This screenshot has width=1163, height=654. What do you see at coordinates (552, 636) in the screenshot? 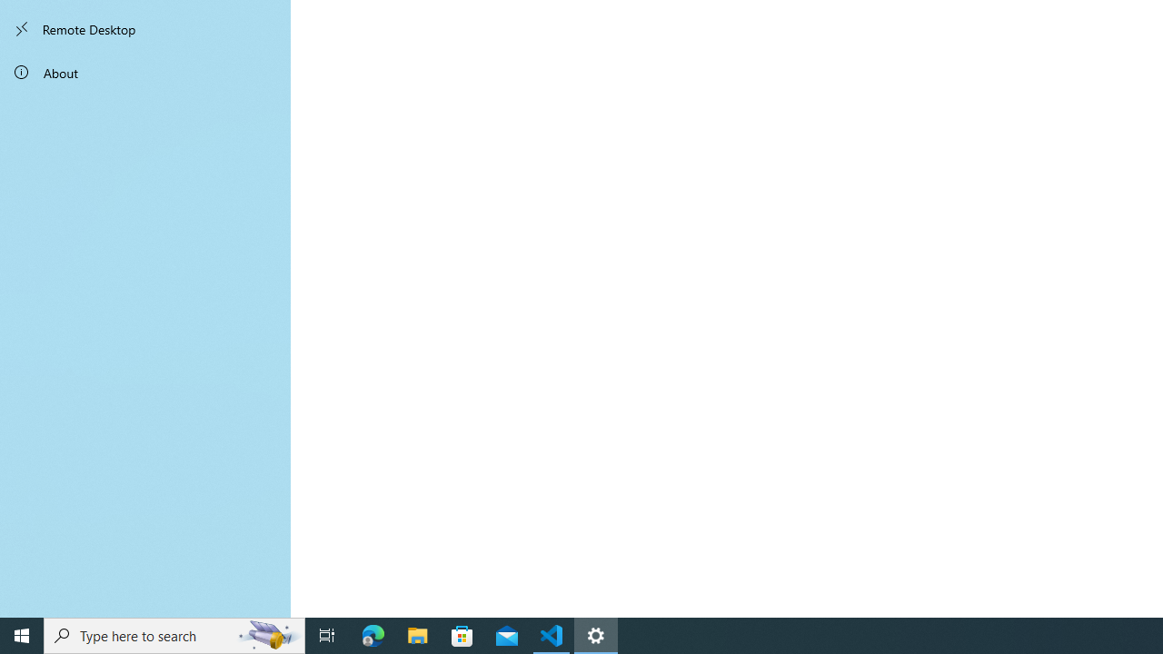
I see `Visual Studio Code - 1 running window` at bounding box center [552, 636].